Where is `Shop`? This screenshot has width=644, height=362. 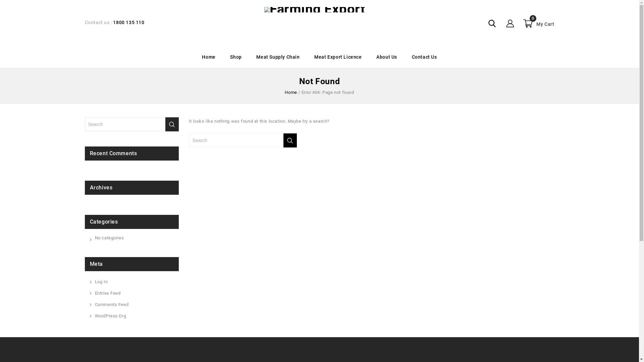
Shop is located at coordinates (236, 57).